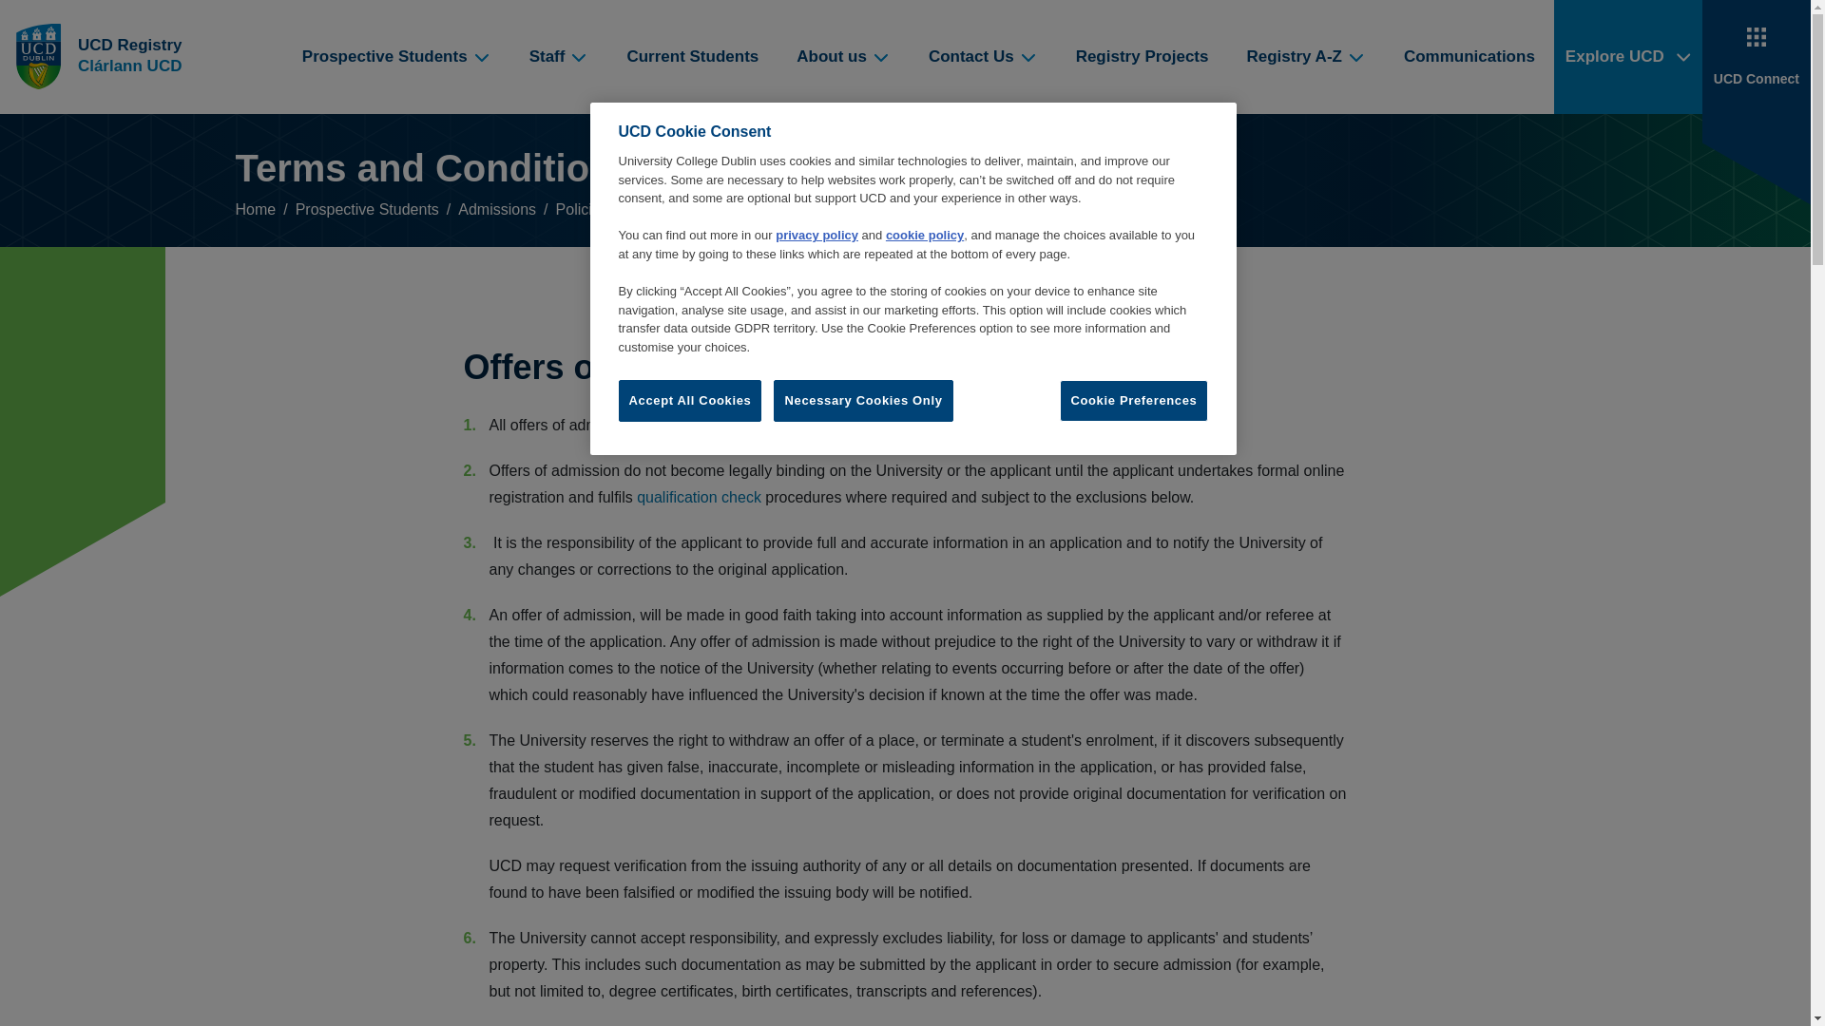 Image resolution: width=1825 pixels, height=1026 pixels. I want to click on About us, so click(842, 57).